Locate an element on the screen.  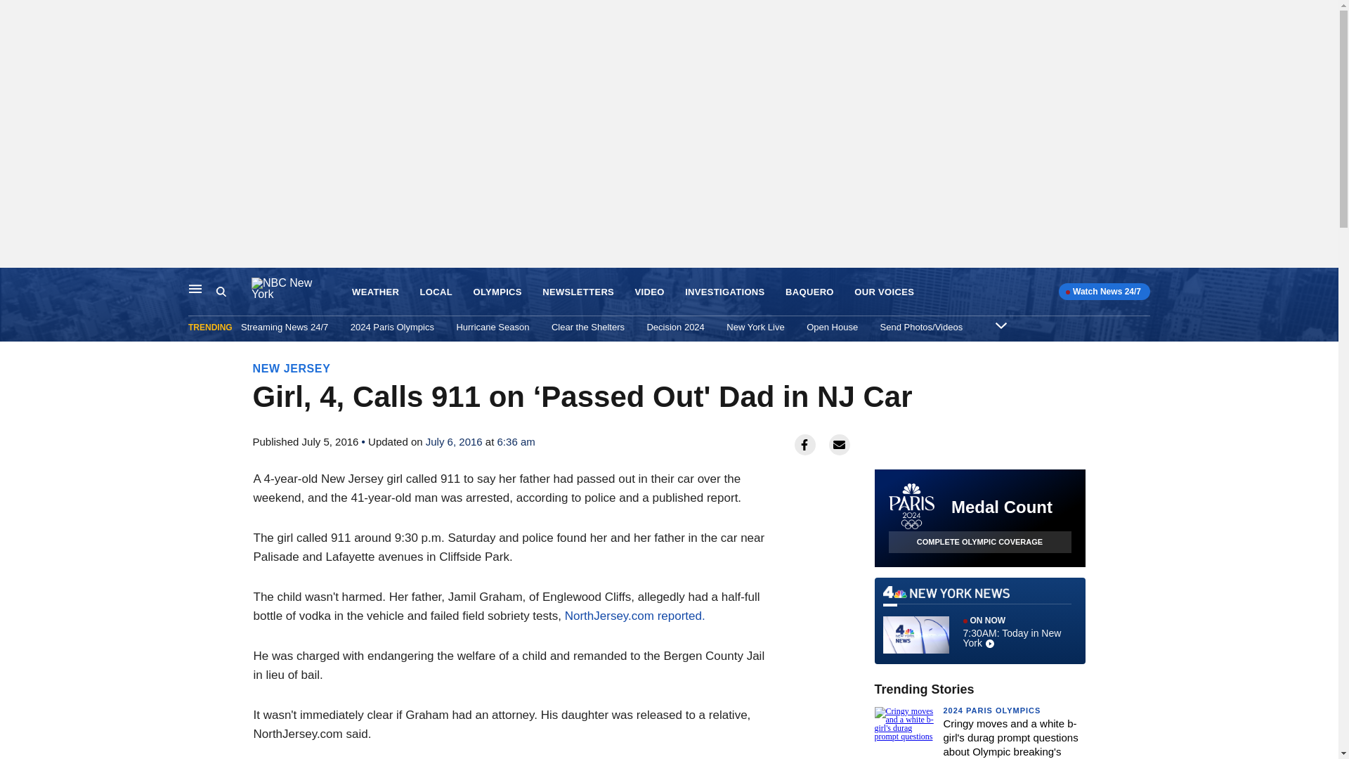
2024 Paris Olympics is located at coordinates (392, 327).